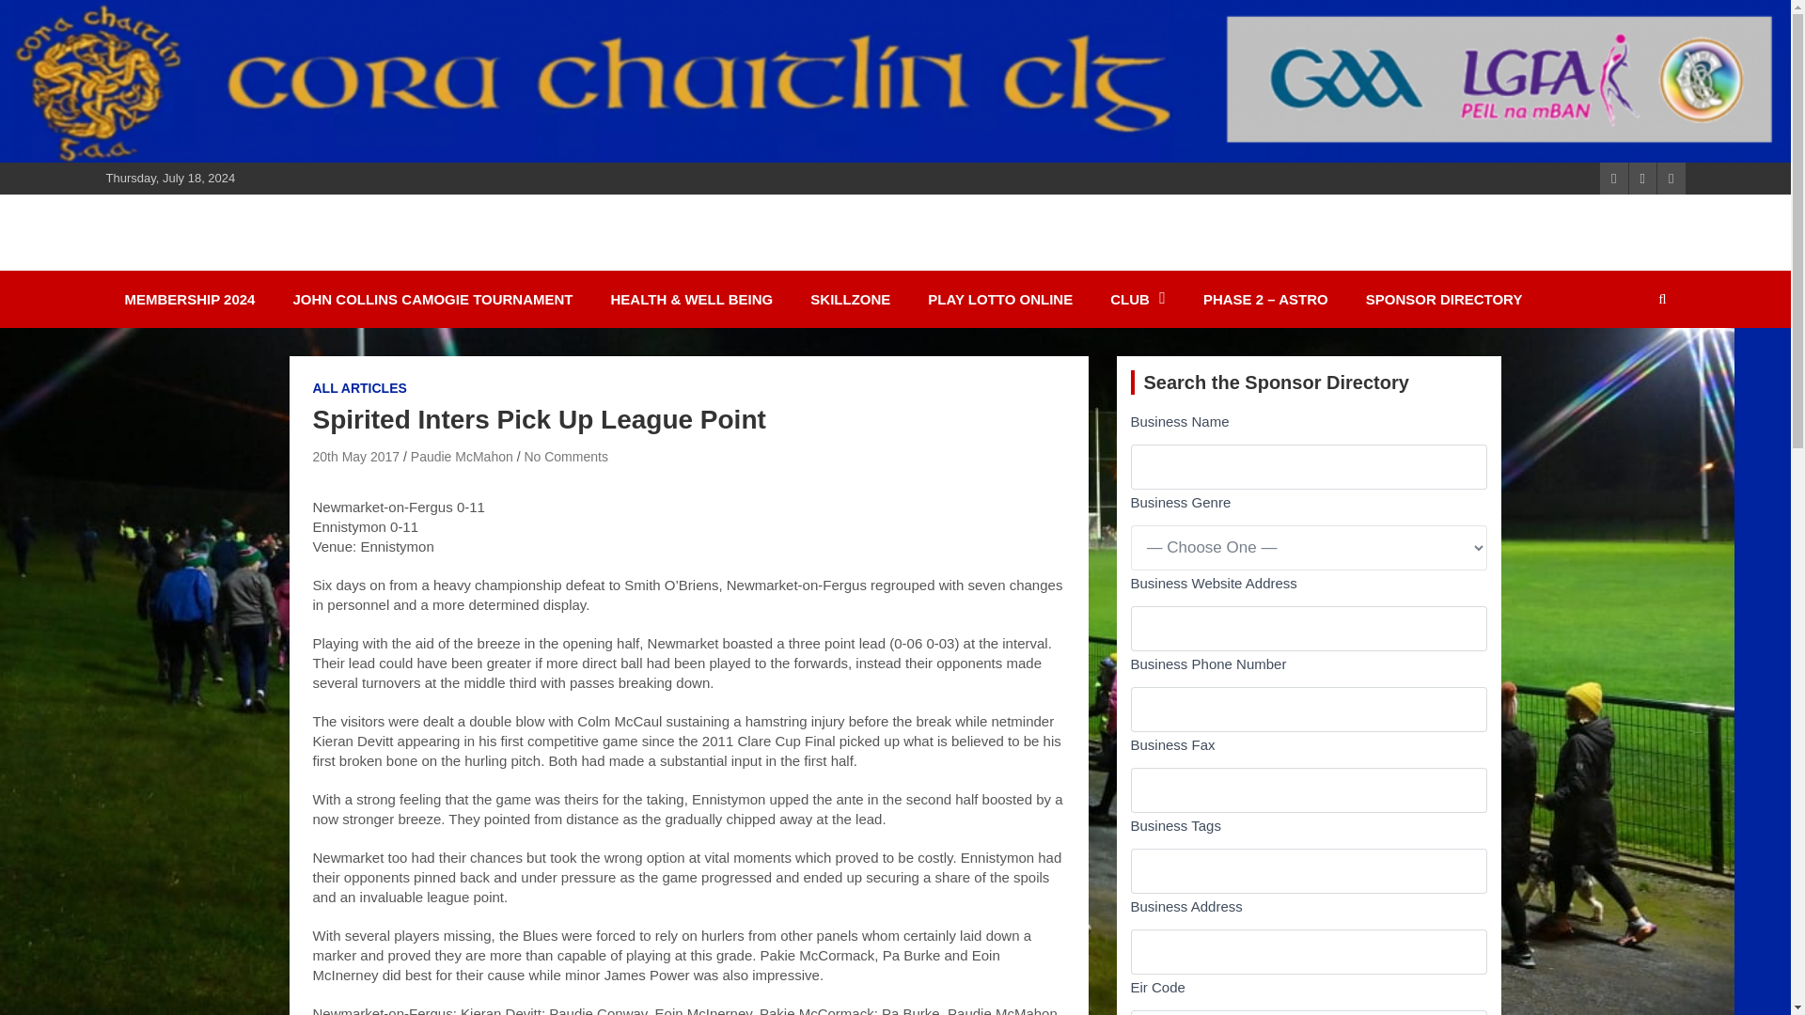 This screenshot has width=1805, height=1015. Describe the element at coordinates (189, 299) in the screenshot. I see `MEMBERSHIP 2024` at that location.